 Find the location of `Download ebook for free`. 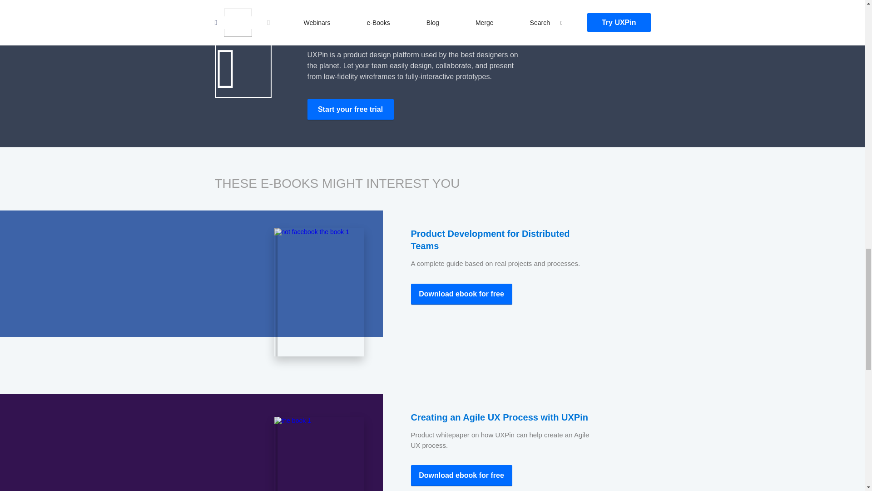

Download ebook for free is located at coordinates (461, 294).